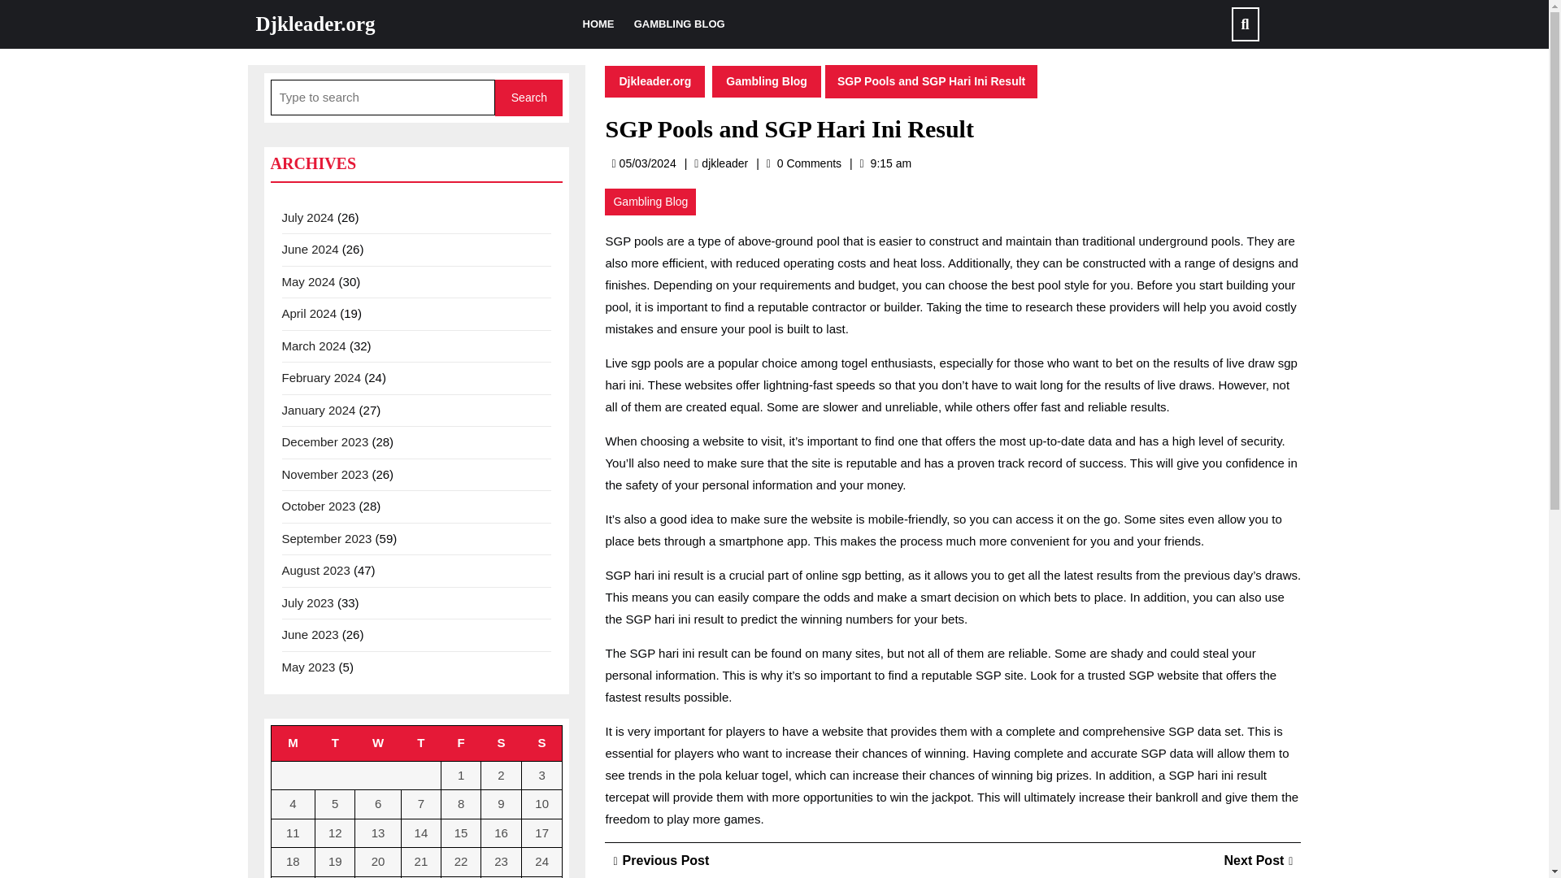 The image size is (1561, 878). What do you see at coordinates (378, 743) in the screenshot?
I see `Wednesday` at bounding box center [378, 743].